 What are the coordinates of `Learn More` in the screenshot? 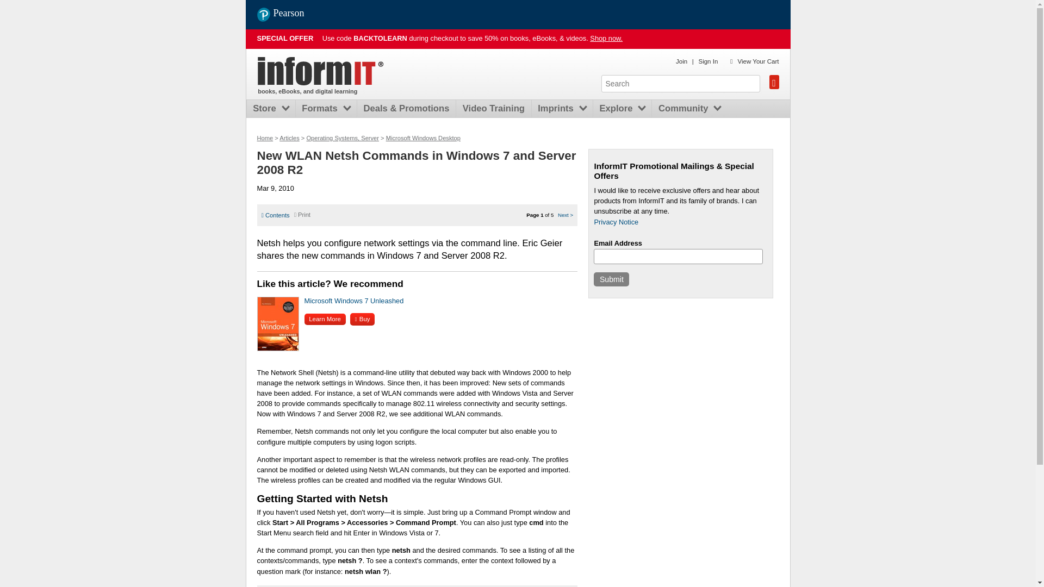 It's located at (325, 319).